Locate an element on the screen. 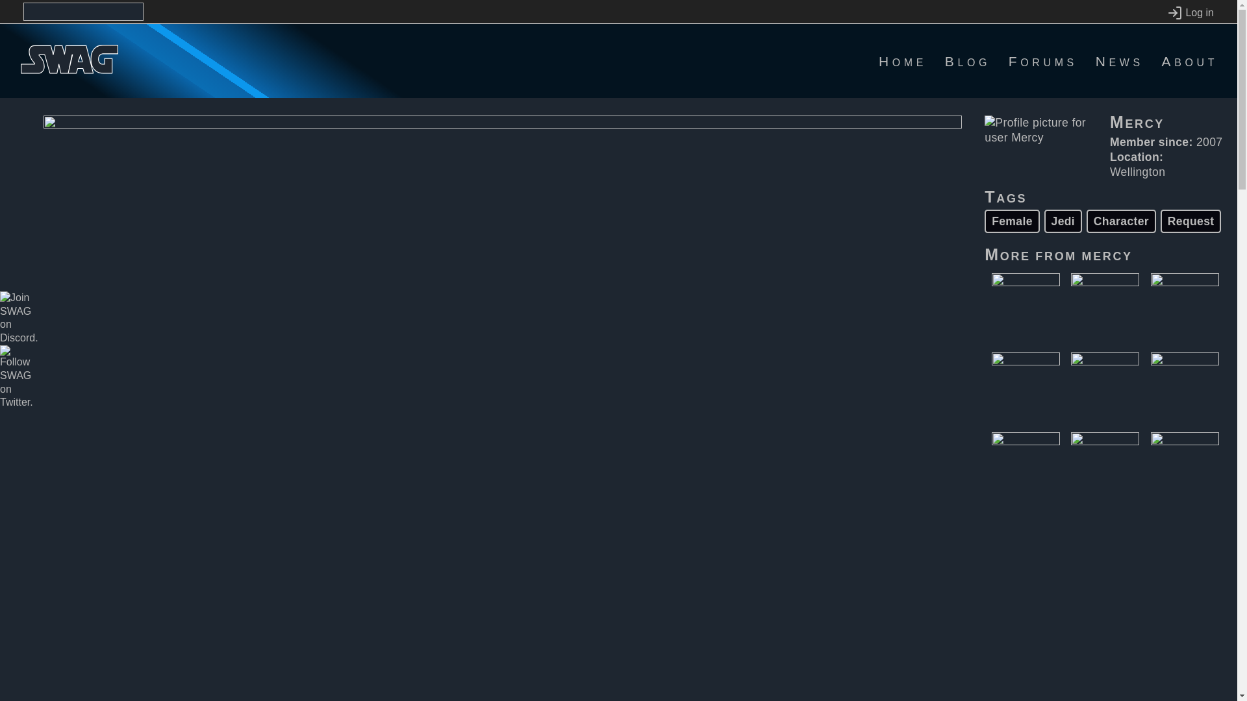  Log in is located at coordinates (1190, 13).